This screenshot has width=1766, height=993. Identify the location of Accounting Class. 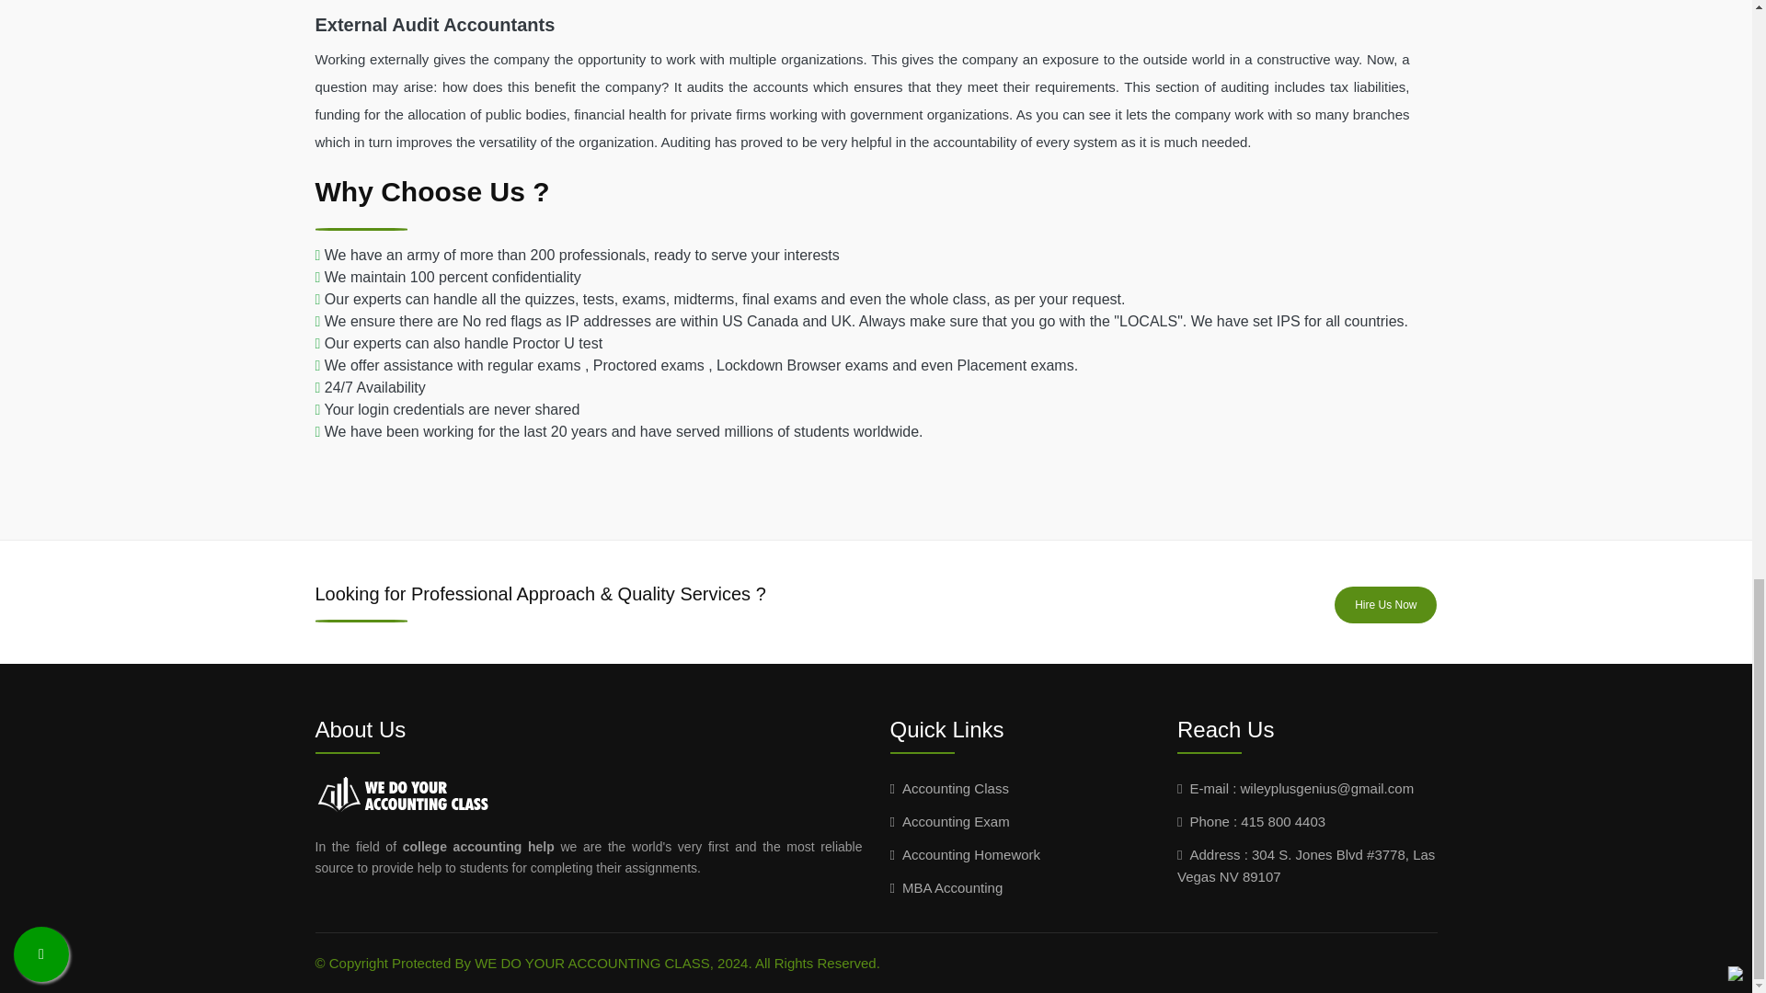
(949, 787).